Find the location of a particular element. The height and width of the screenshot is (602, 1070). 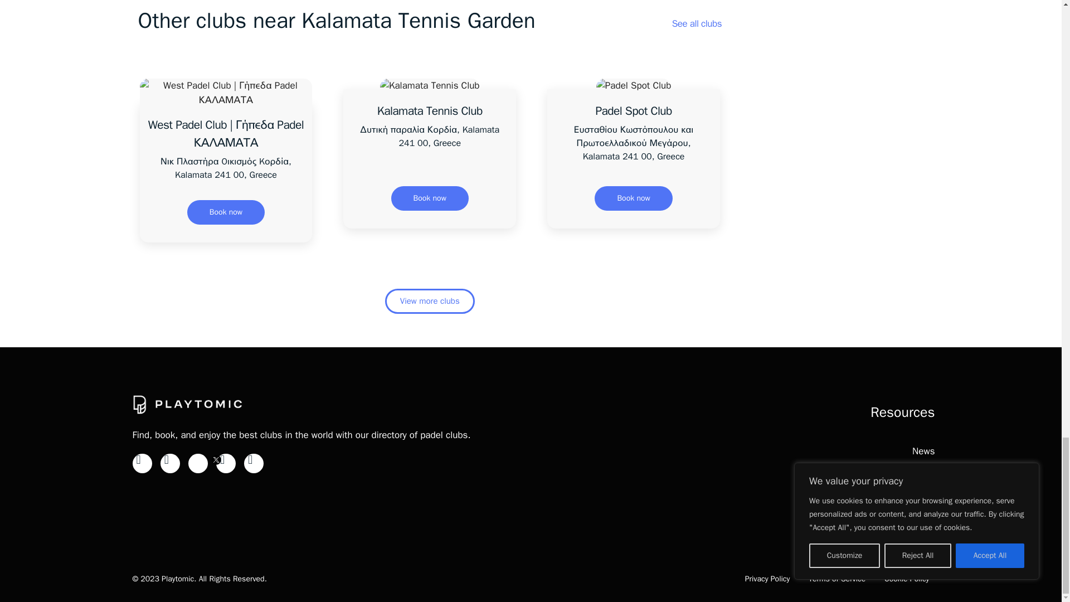

Book now is located at coordinates (633, 198).